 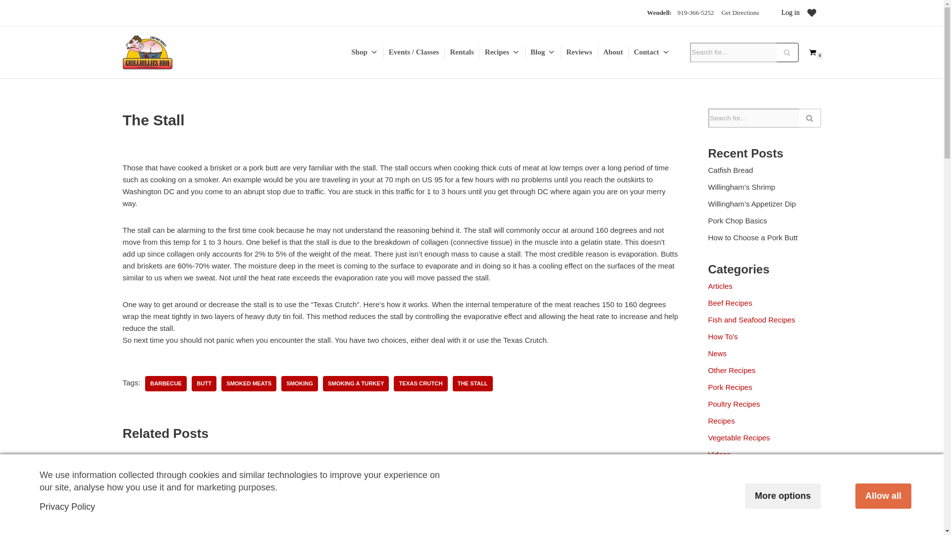 I want to click on Smoking a Turkey, so click(x=356, y=383).